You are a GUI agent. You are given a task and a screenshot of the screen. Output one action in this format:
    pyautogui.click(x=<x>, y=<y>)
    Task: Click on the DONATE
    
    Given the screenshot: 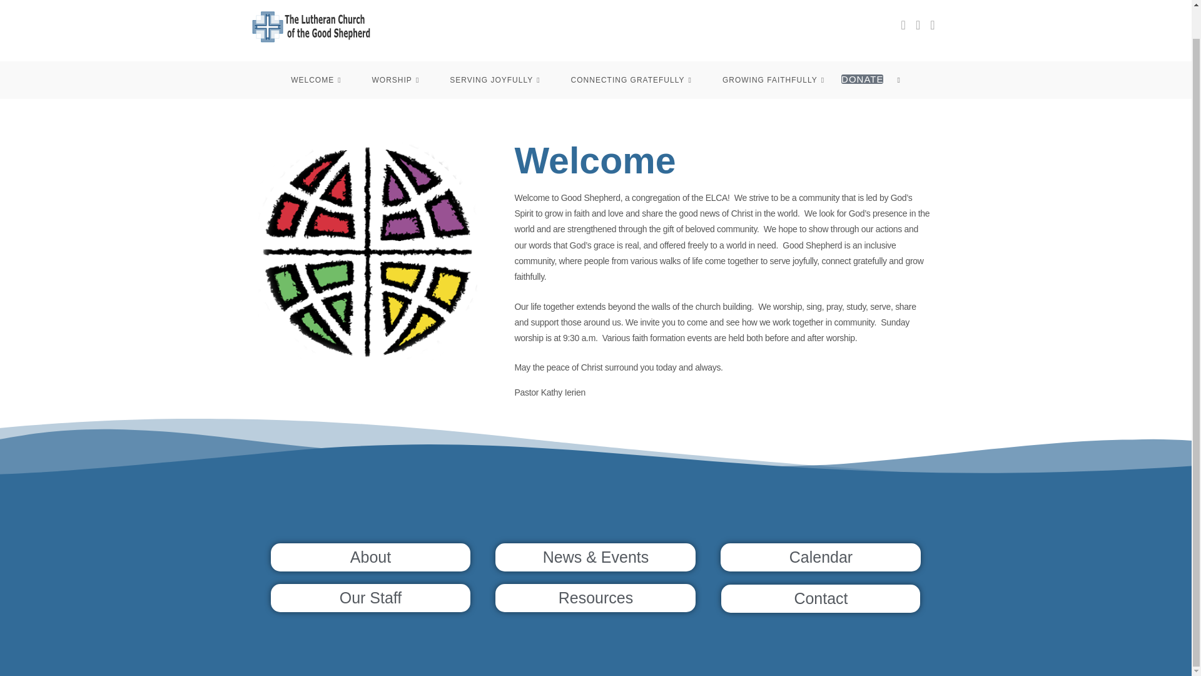 What is the action you would take?
    pyautogui.click(x=862, y=79)
    